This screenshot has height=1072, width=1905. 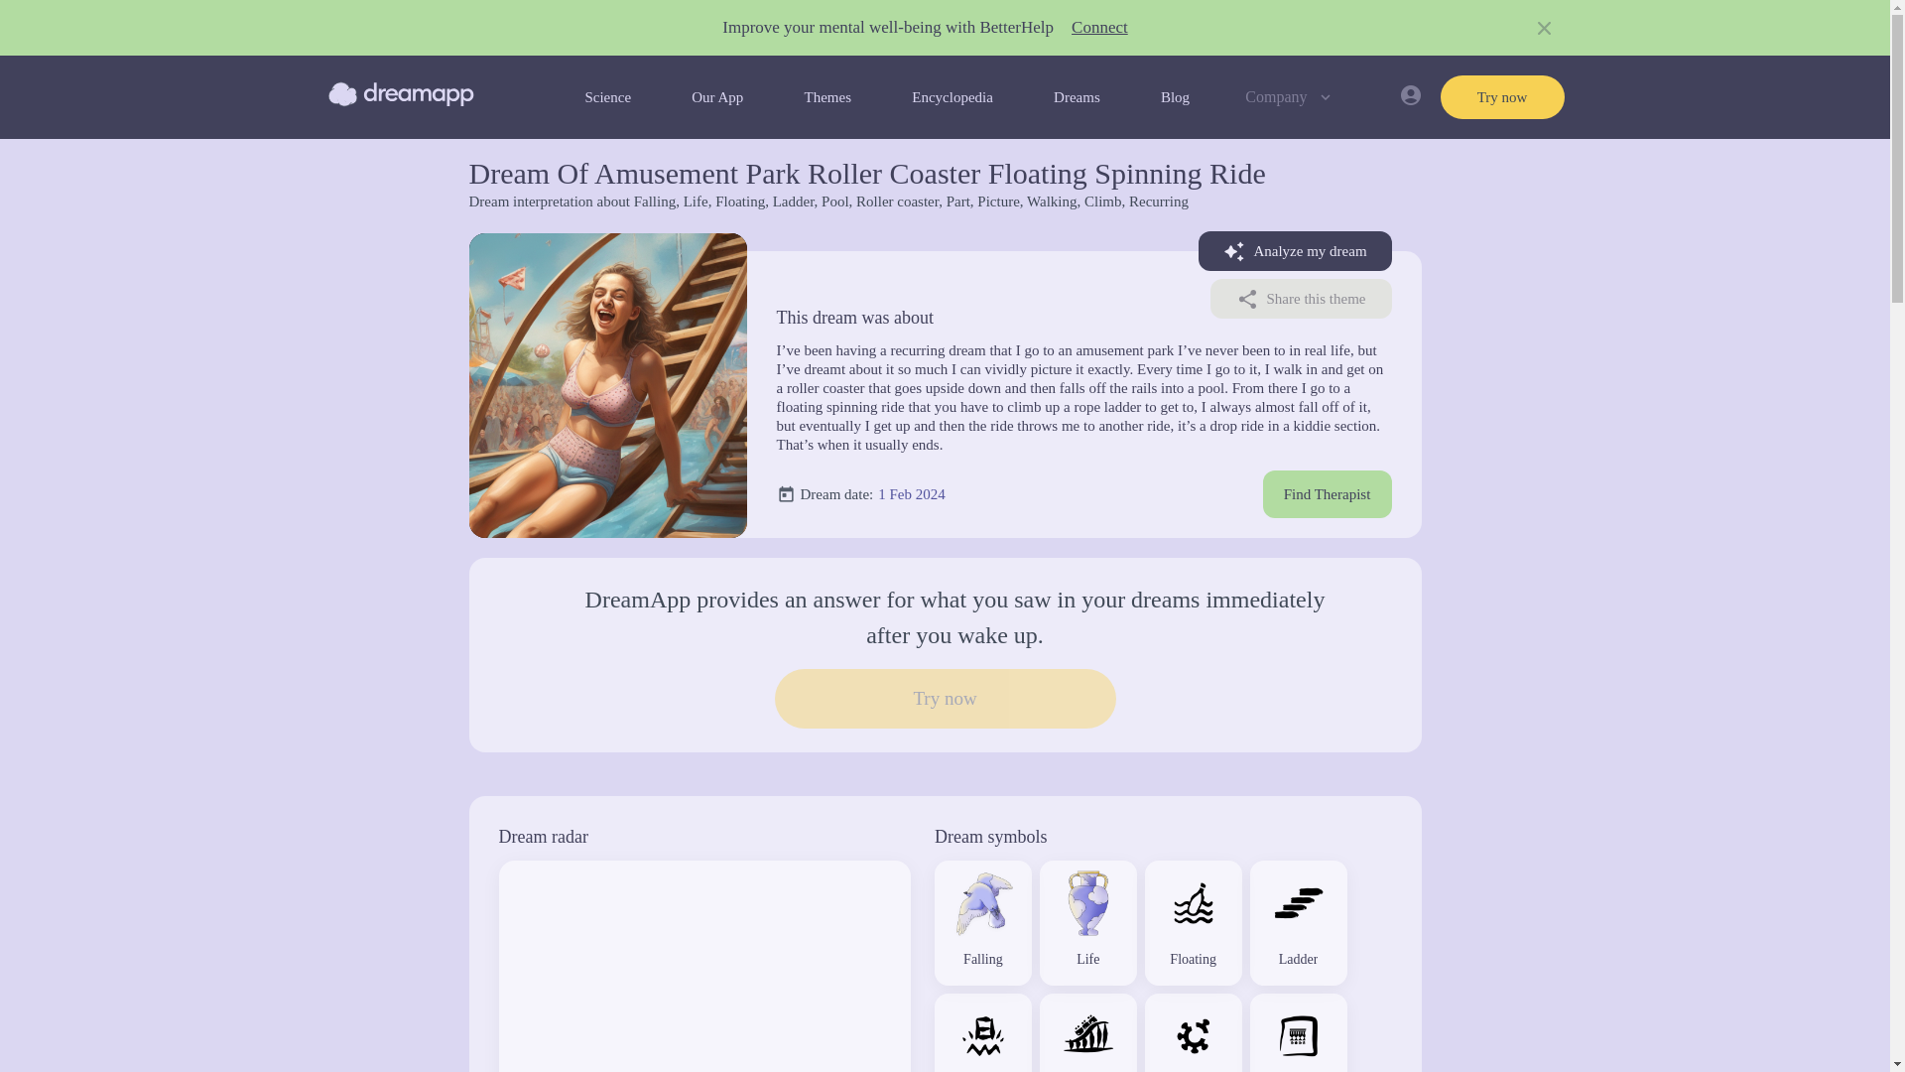 I want to click on Blog, so click(x=1175, y=96).